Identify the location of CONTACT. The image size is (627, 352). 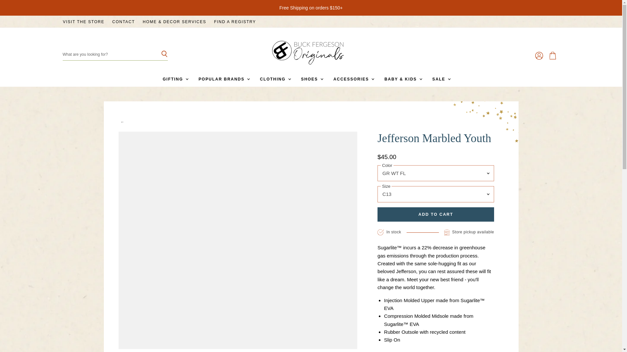
(123, 22).